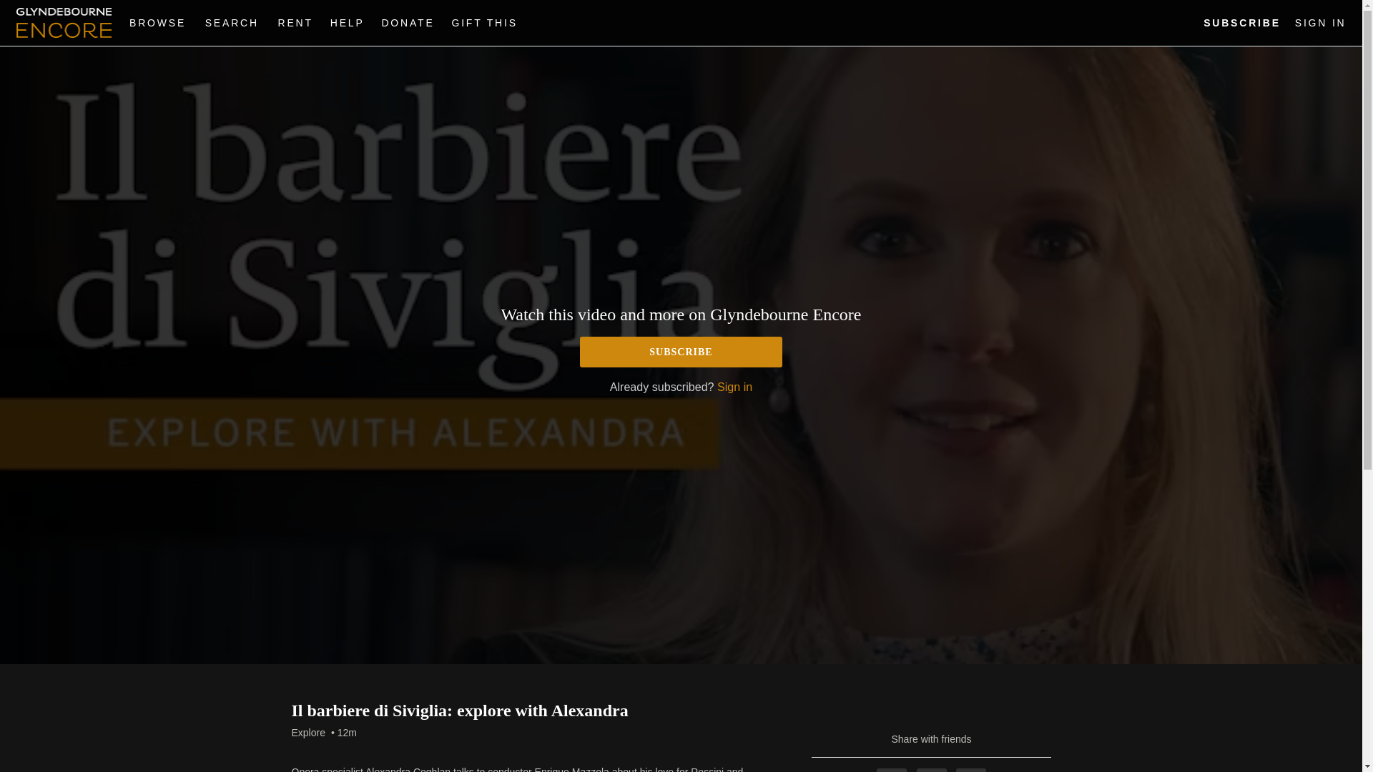  I want to click on EMAIL, so click(970, 770).